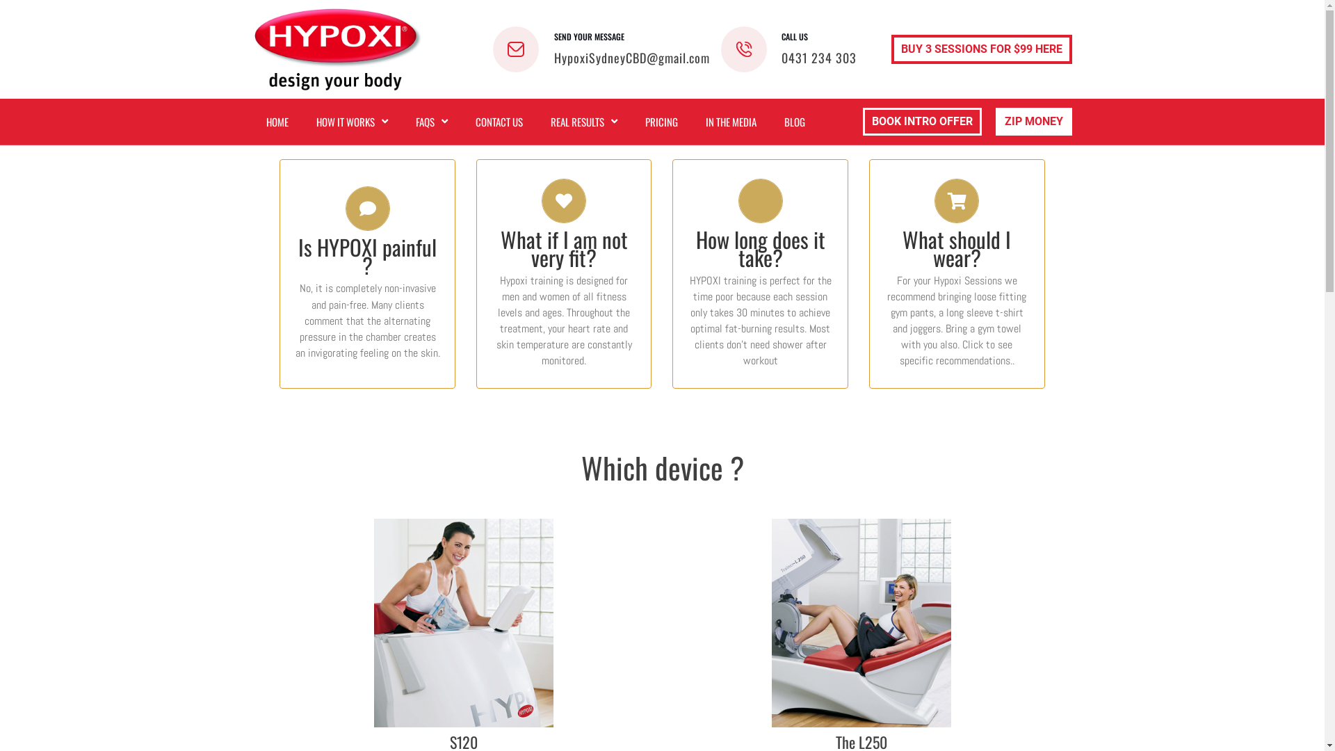  I want to click on CALL US
0431 234 303, so click(789, 49).